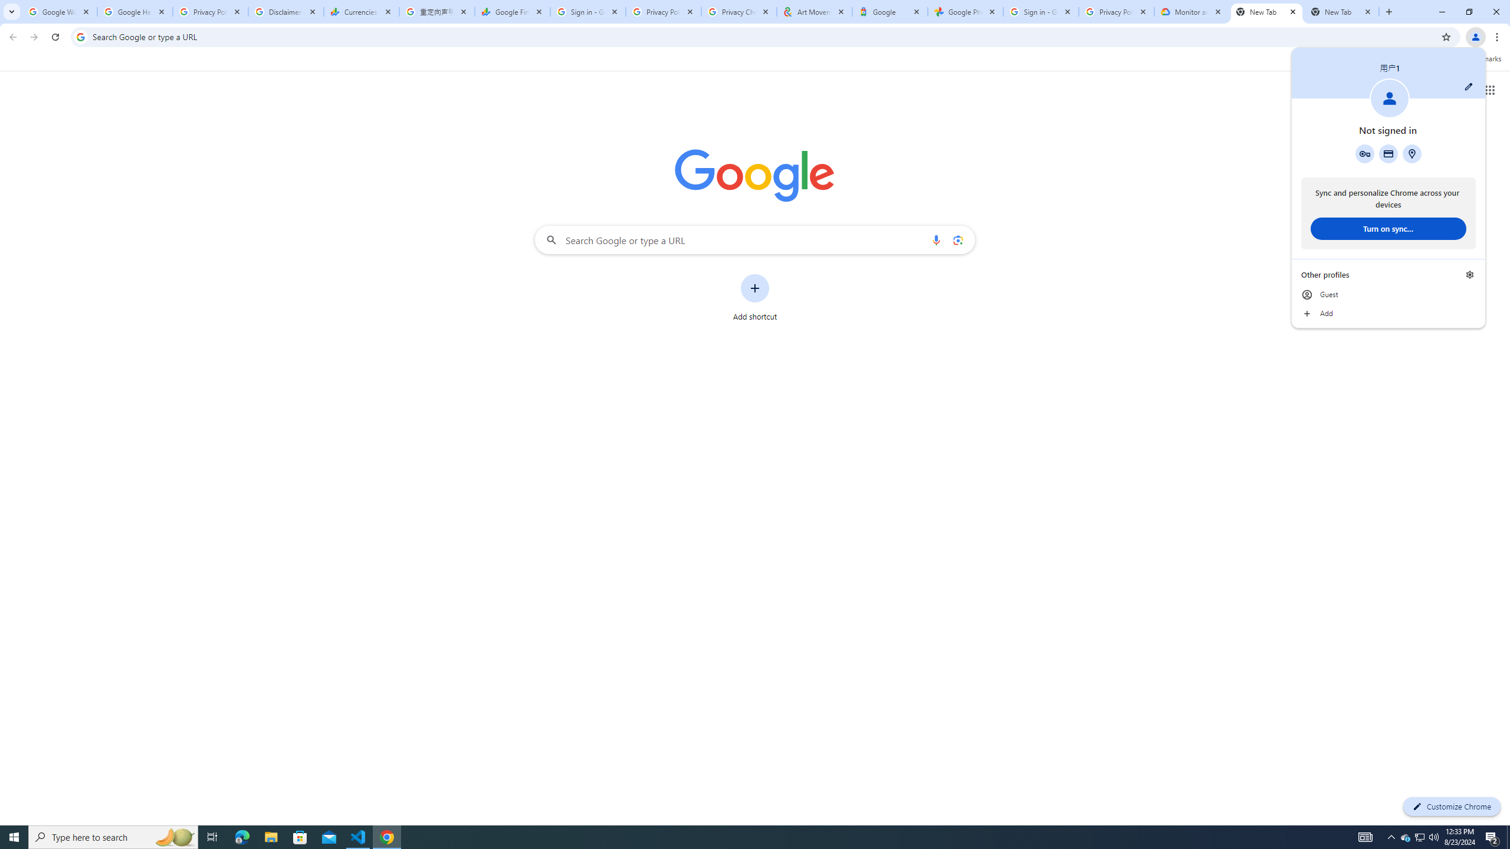 The height and width of the screenshot is (849, 1510). I want to click on Sign in - Google Accounts, so click(1041, 12).